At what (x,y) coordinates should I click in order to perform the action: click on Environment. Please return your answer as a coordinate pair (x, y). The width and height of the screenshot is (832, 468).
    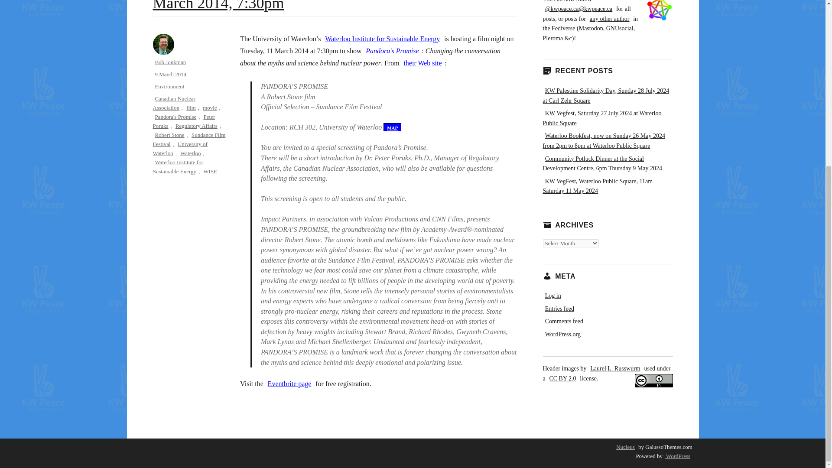
    Looking at the image, I should click on (169, 87).